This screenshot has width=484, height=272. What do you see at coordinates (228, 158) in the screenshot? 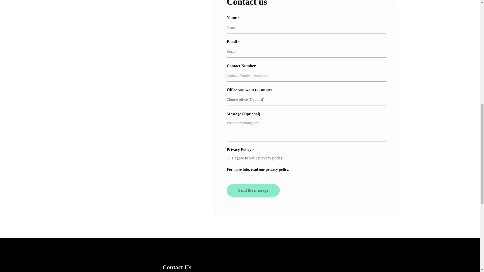
I see `I agree to your privacy policy` at bounding box center [228, 158].